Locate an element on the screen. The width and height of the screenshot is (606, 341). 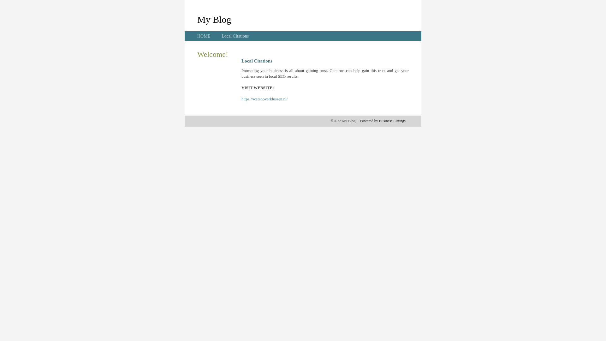
My Blog is located at coordinates (214, 19).